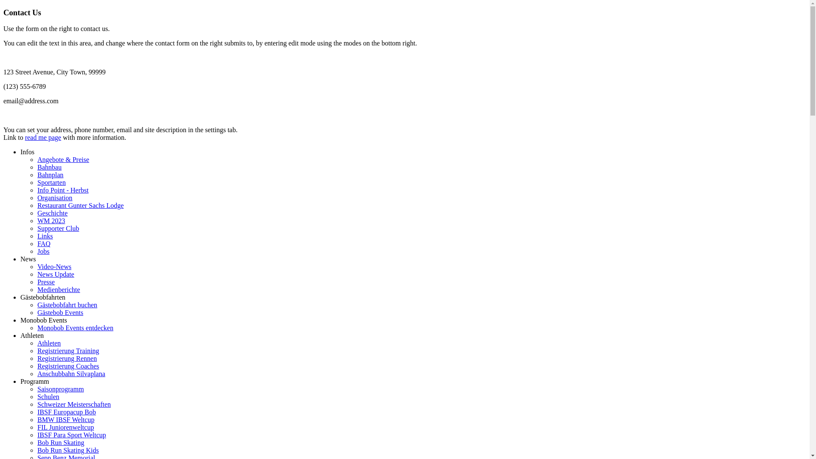 This screenshot has width=816, height=459. Describe the element at coordinates (35, 382) in the screenshot. I see `Programm` at that location.